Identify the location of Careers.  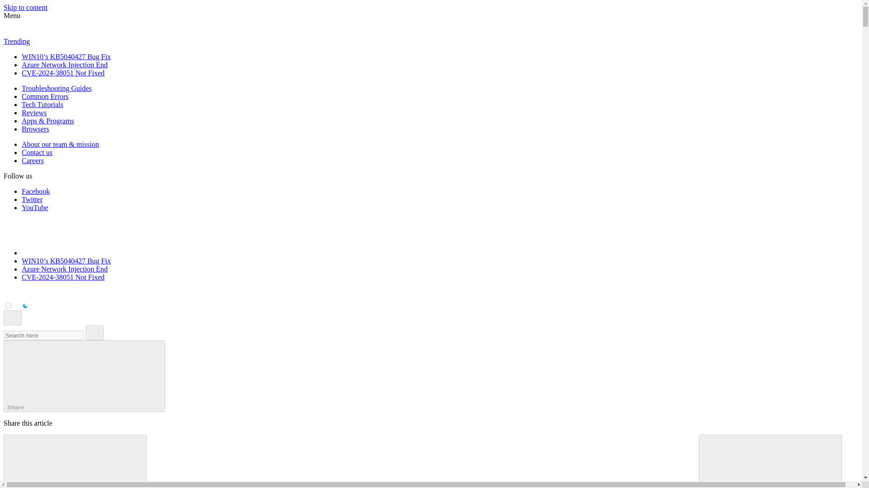
(33, 160).